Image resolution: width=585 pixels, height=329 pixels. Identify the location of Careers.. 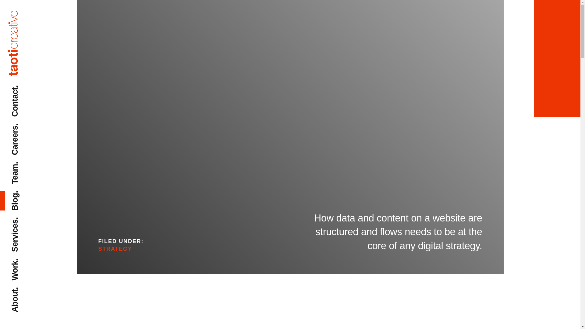
(27, 128).